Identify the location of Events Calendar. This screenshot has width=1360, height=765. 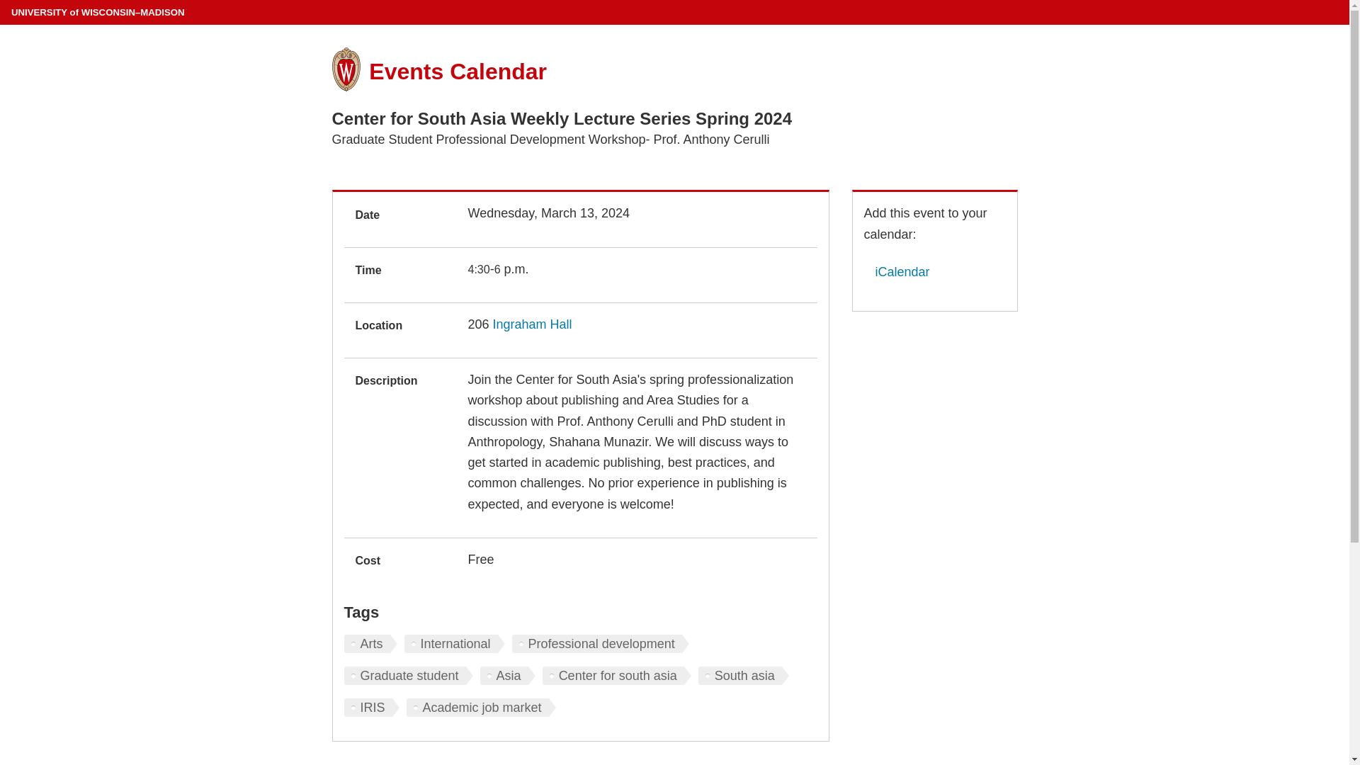
(458, 71).